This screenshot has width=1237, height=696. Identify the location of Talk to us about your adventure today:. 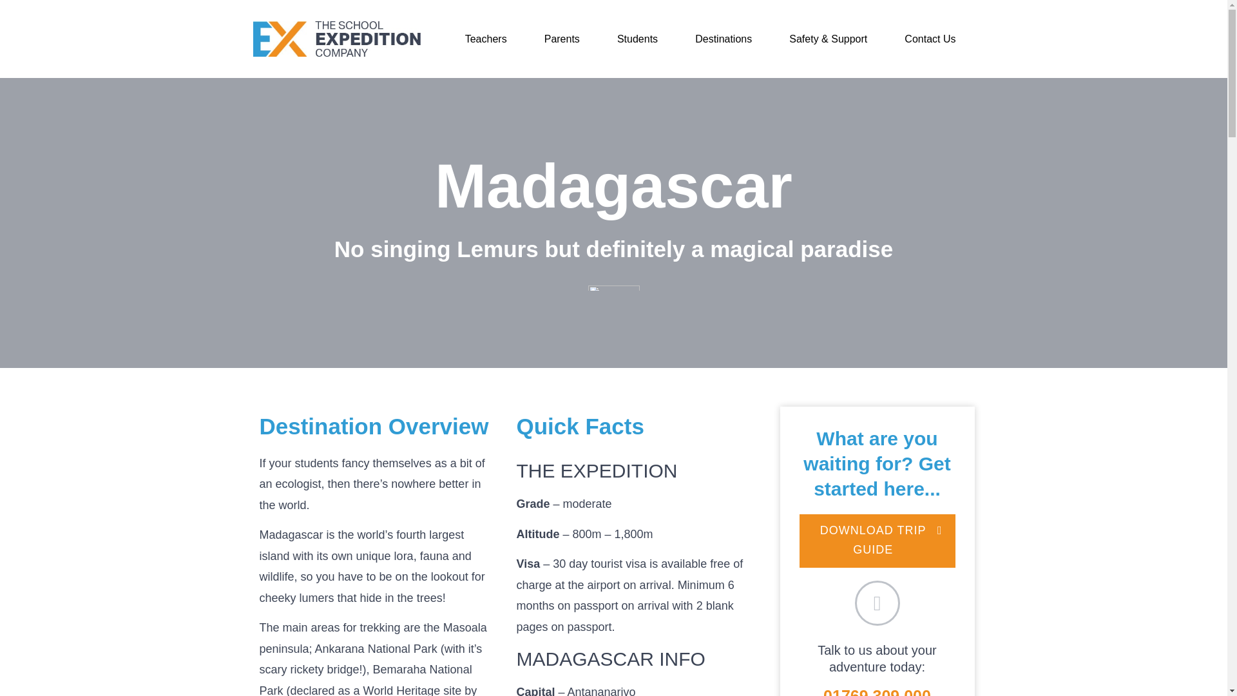
(877, 659).